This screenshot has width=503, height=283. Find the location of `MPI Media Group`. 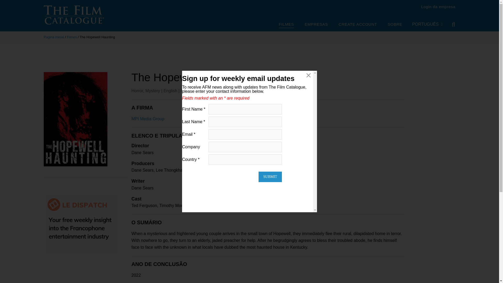

MPI Media Group is located at coordinates (148, 119).